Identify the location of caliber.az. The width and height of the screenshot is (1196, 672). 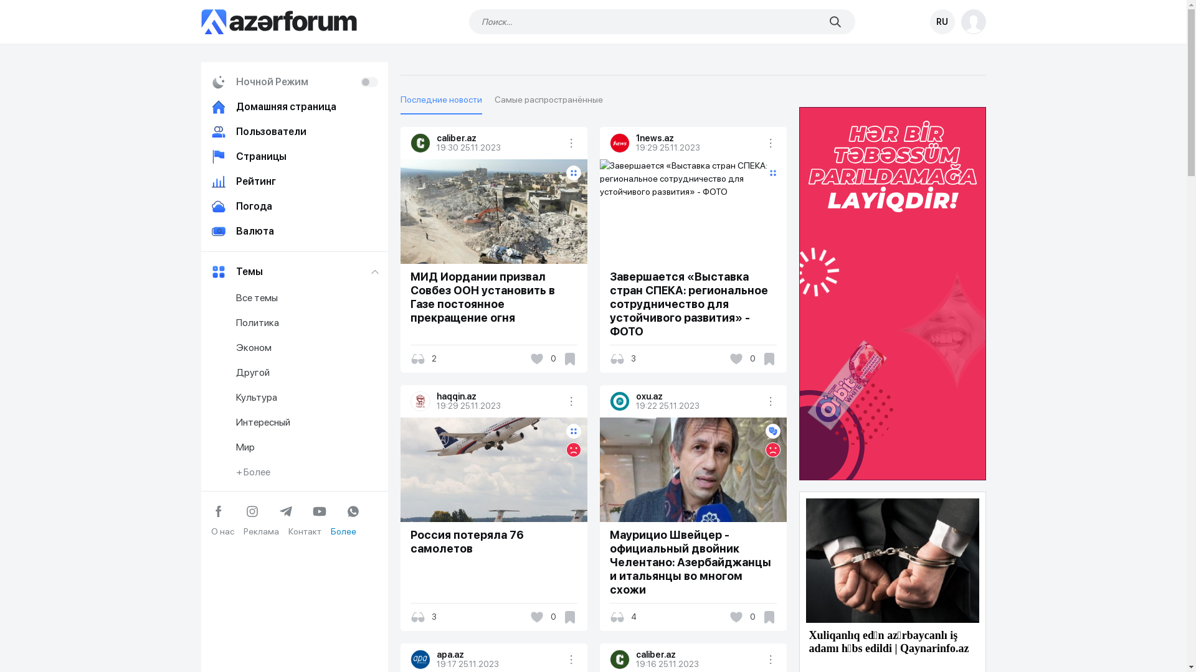
(698, 655).